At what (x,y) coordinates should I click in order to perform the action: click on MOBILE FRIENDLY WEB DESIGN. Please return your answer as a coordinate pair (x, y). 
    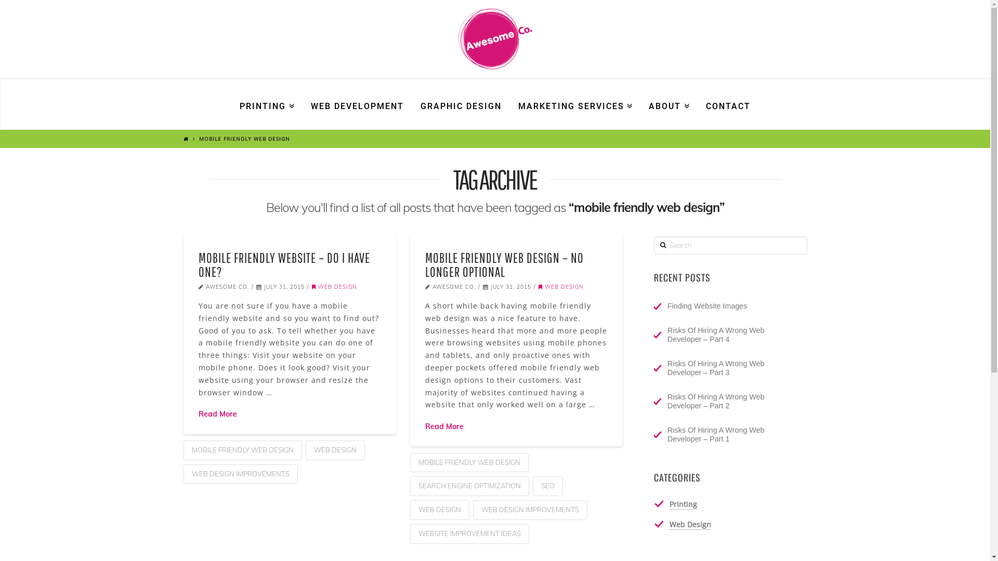
    Looking at the image, I should click on (469, 463).